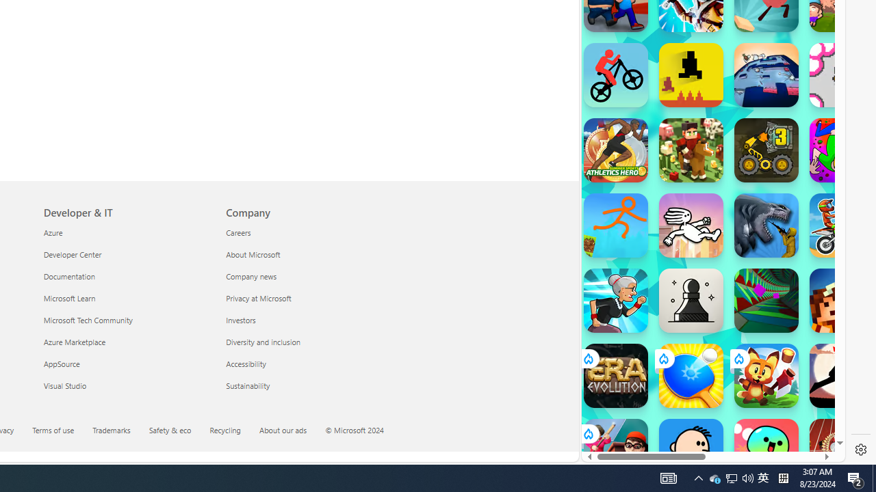 The height and width of the screenshot is (492, 876). I want to click on Diversity and inclusion Company, so click(263, 342).